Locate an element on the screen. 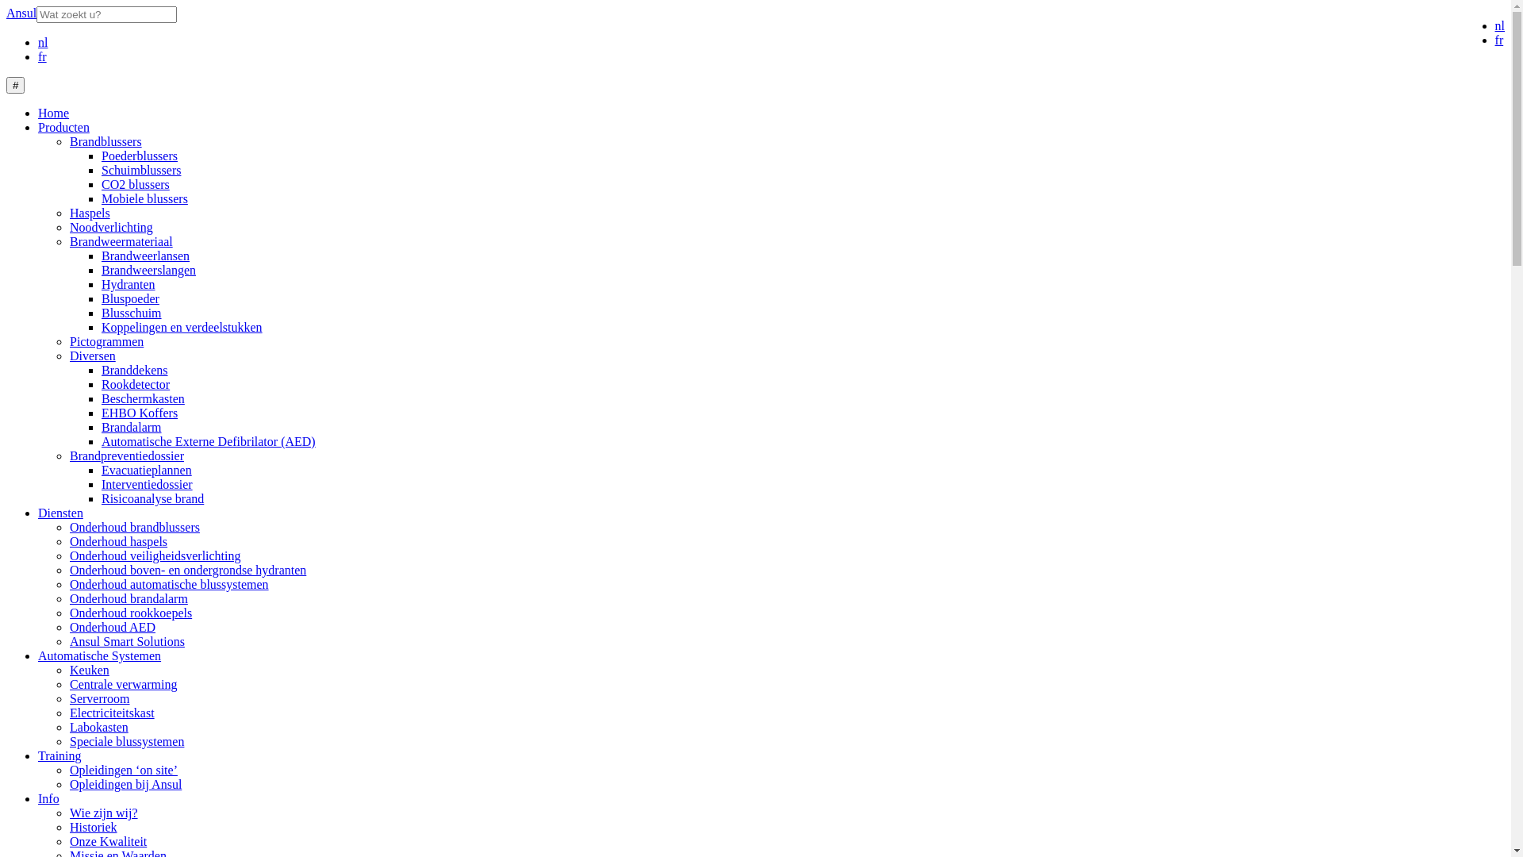 The image size is (1523, 857). nl is located at coordinates (43, 43).